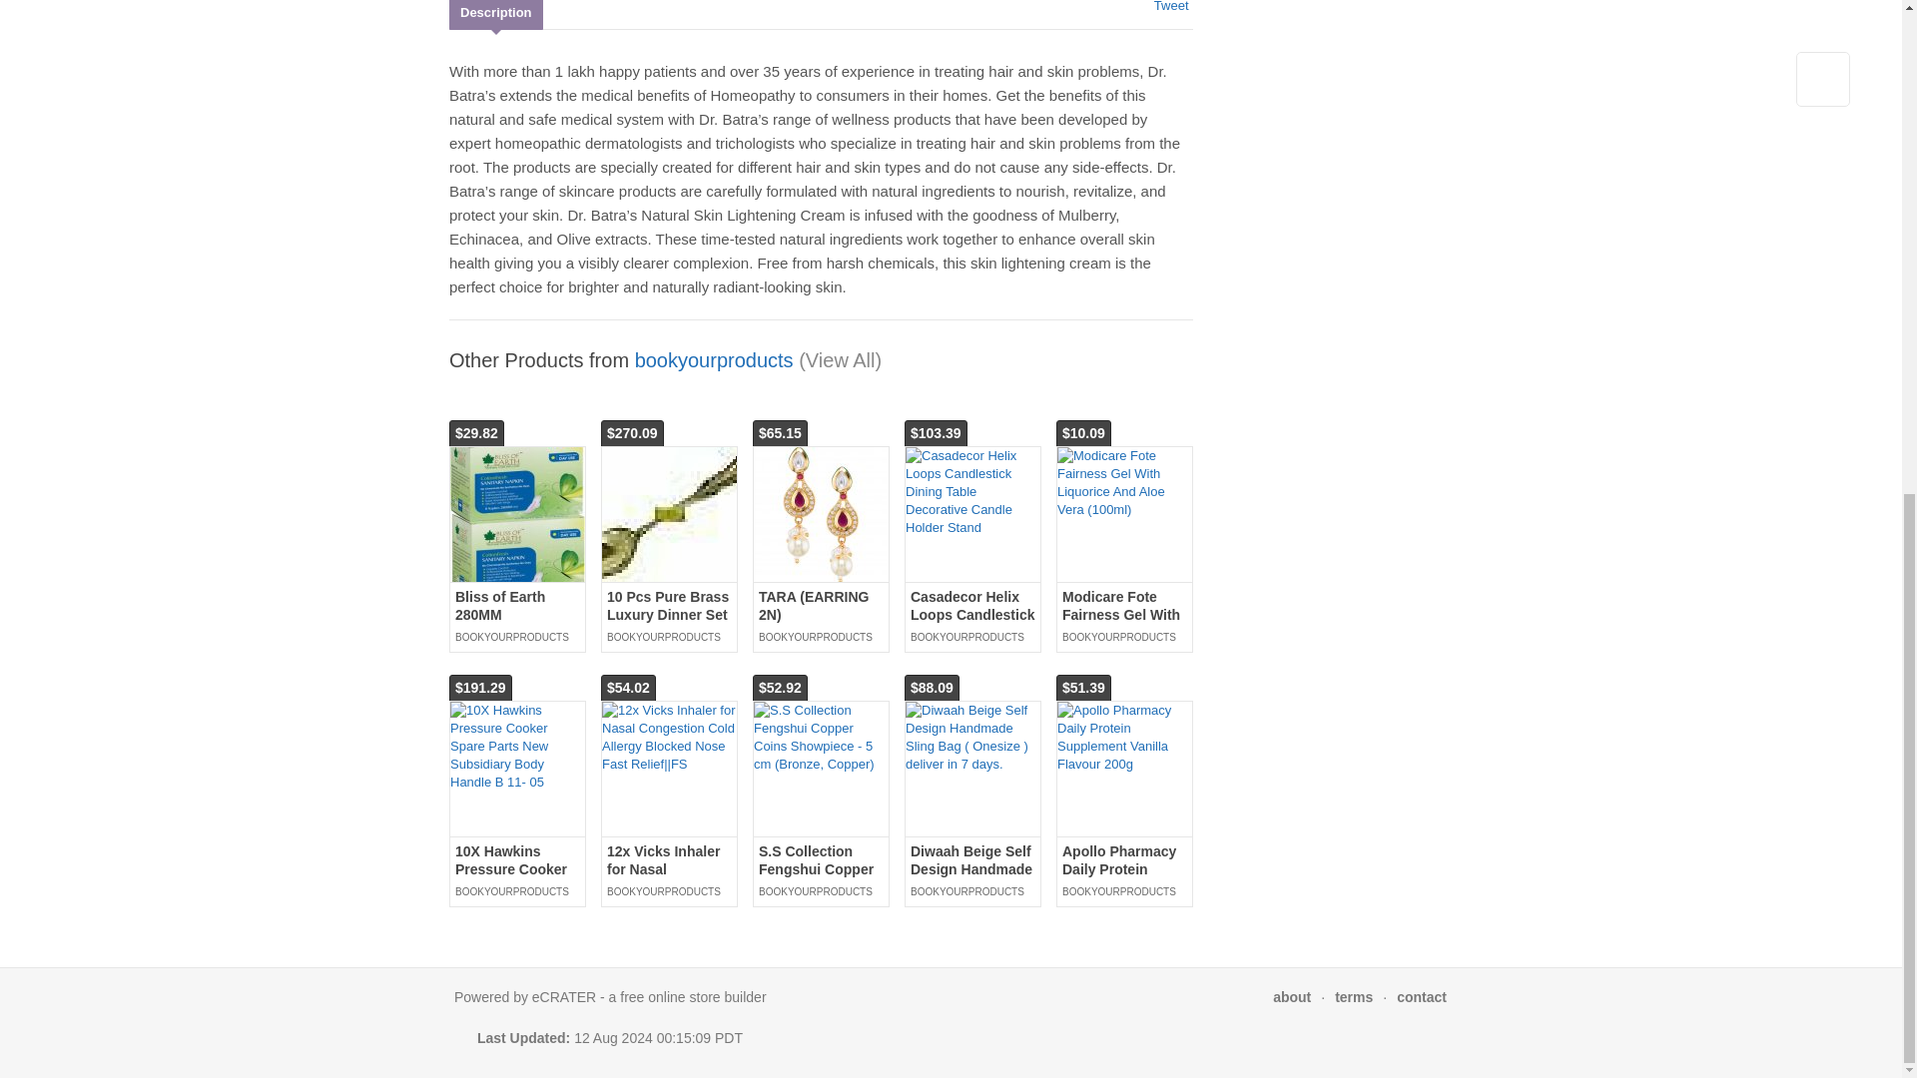  I want to click on BOOKYOURPRODUCTS, so click(669, 637).